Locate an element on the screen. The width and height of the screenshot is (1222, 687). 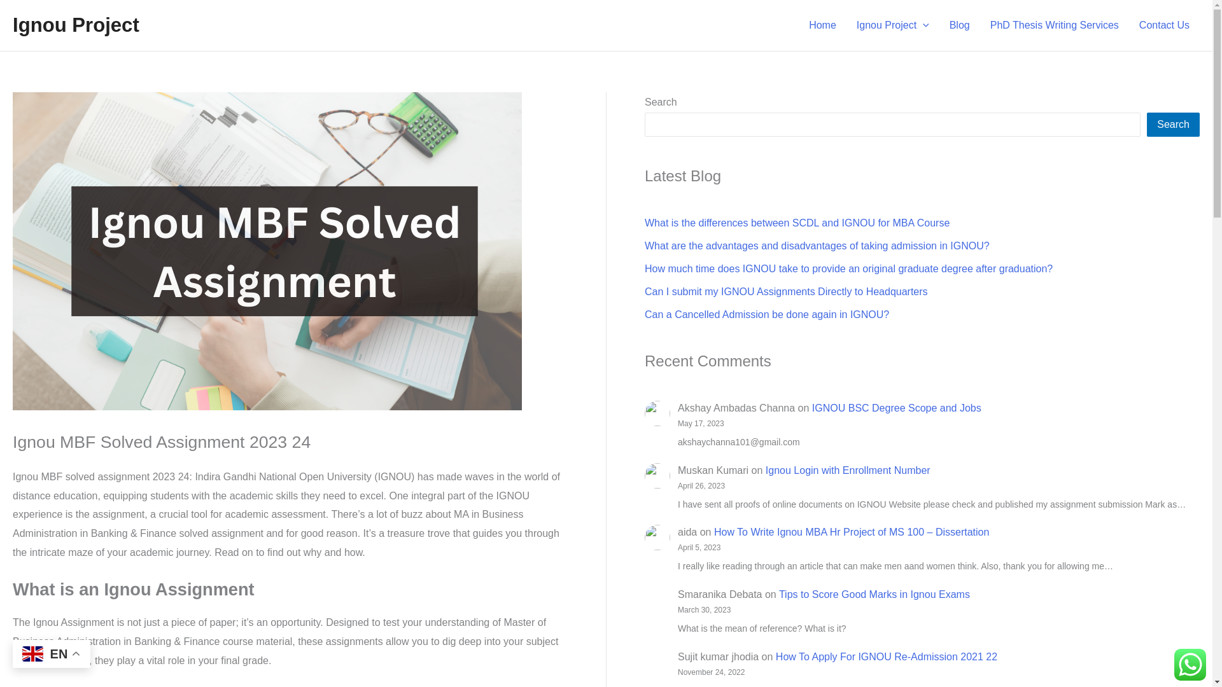
Home is located at coordinates (822, 25).